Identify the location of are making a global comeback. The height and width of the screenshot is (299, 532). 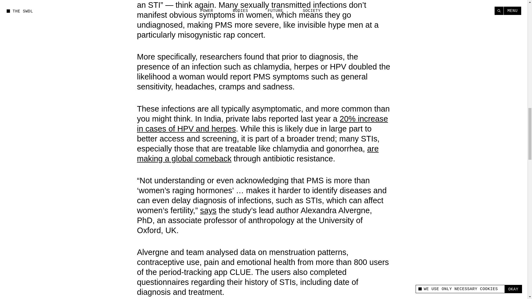
(257, 153).